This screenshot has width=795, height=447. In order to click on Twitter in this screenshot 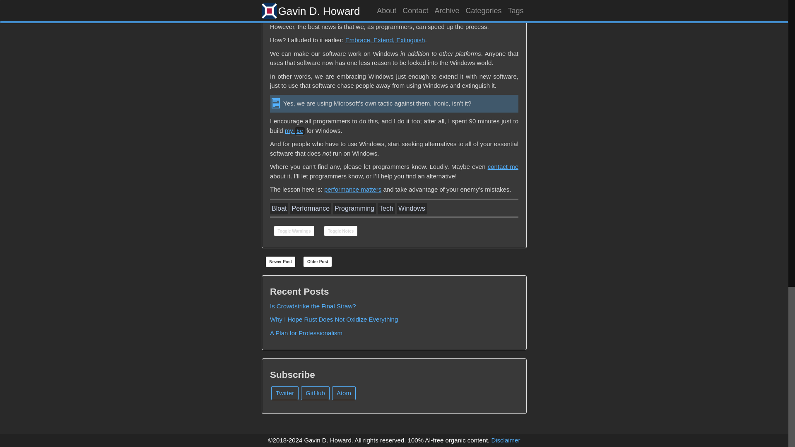, I will do `click(285, 393)`.